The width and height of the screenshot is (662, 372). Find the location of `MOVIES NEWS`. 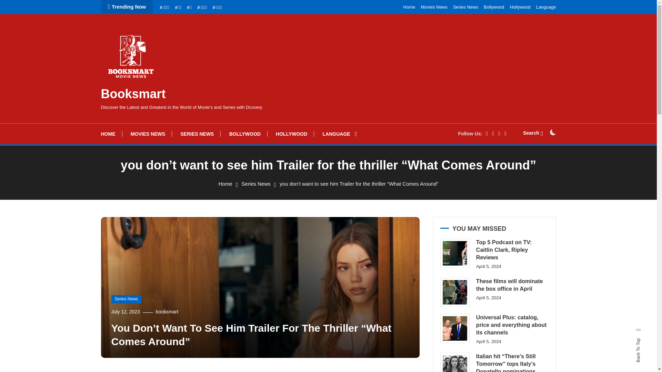

MOVIES NEWS is located at coordinates (148, 134).